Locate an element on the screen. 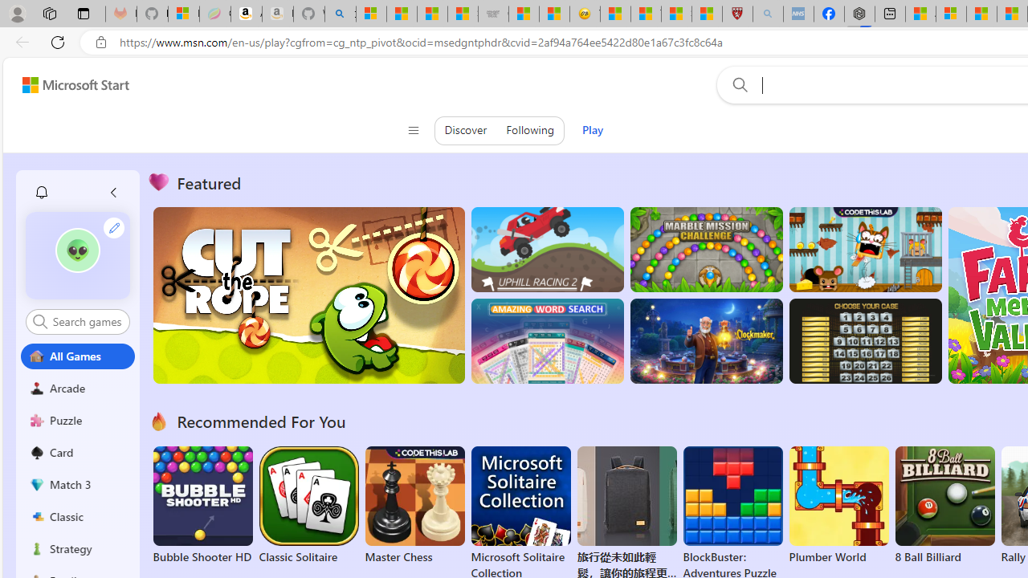 This screenshot has height=578, width=1028. Bubble Shooter HD is located at coordinates (202, 506).